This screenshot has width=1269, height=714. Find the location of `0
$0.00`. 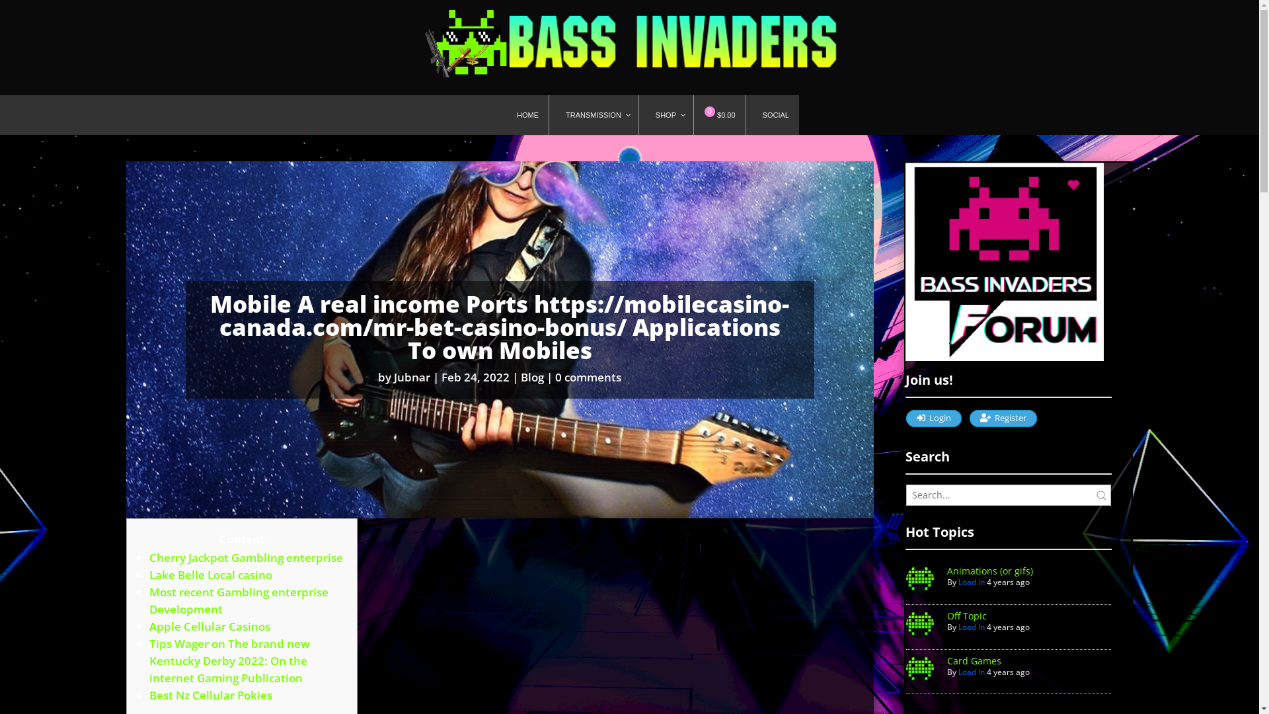

0
$0.00 is located at coordinates (719, 115).